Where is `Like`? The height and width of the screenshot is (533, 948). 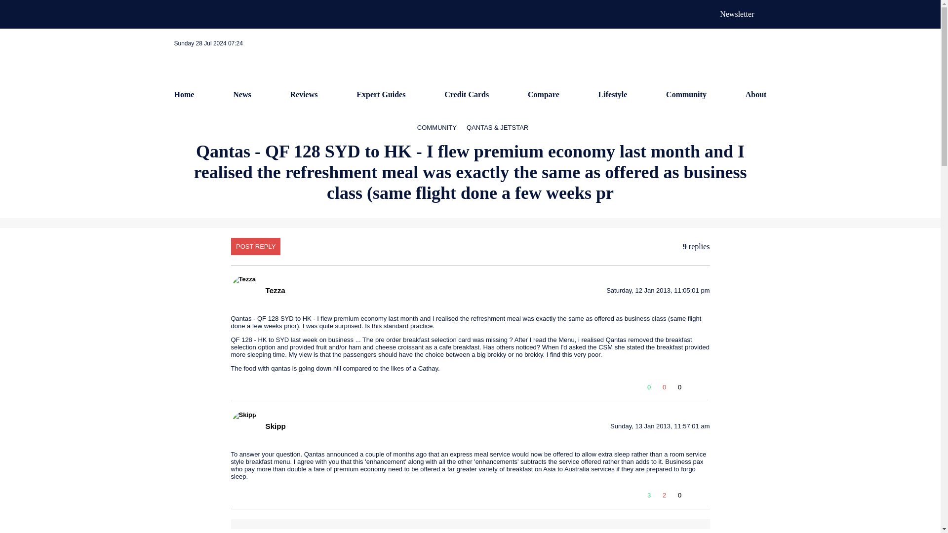 Like is located at coordinates (649, 495).